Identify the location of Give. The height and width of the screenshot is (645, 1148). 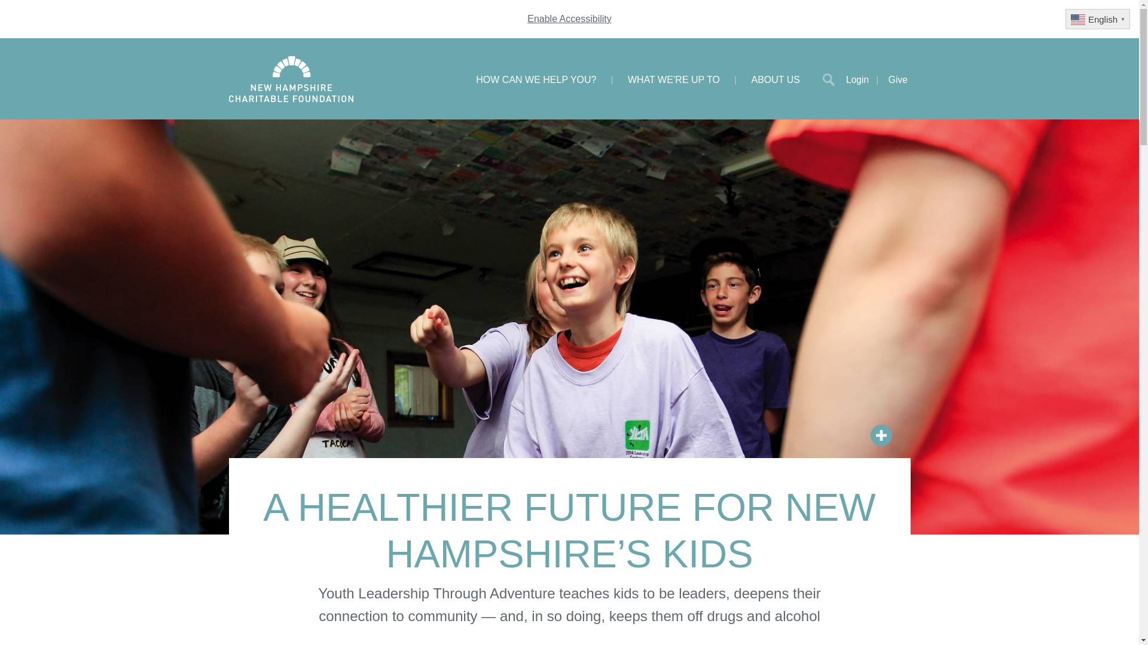
(898, 79).